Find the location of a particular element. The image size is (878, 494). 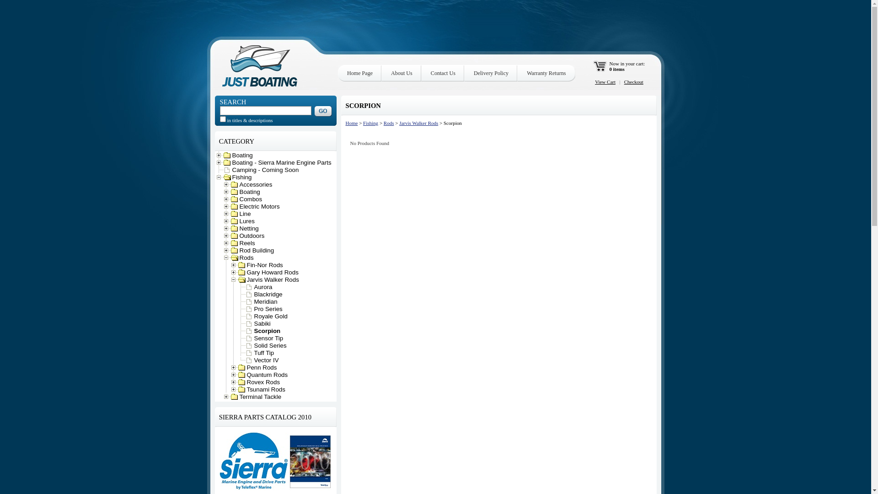

Rod Building is located at coordinates (256, 251).